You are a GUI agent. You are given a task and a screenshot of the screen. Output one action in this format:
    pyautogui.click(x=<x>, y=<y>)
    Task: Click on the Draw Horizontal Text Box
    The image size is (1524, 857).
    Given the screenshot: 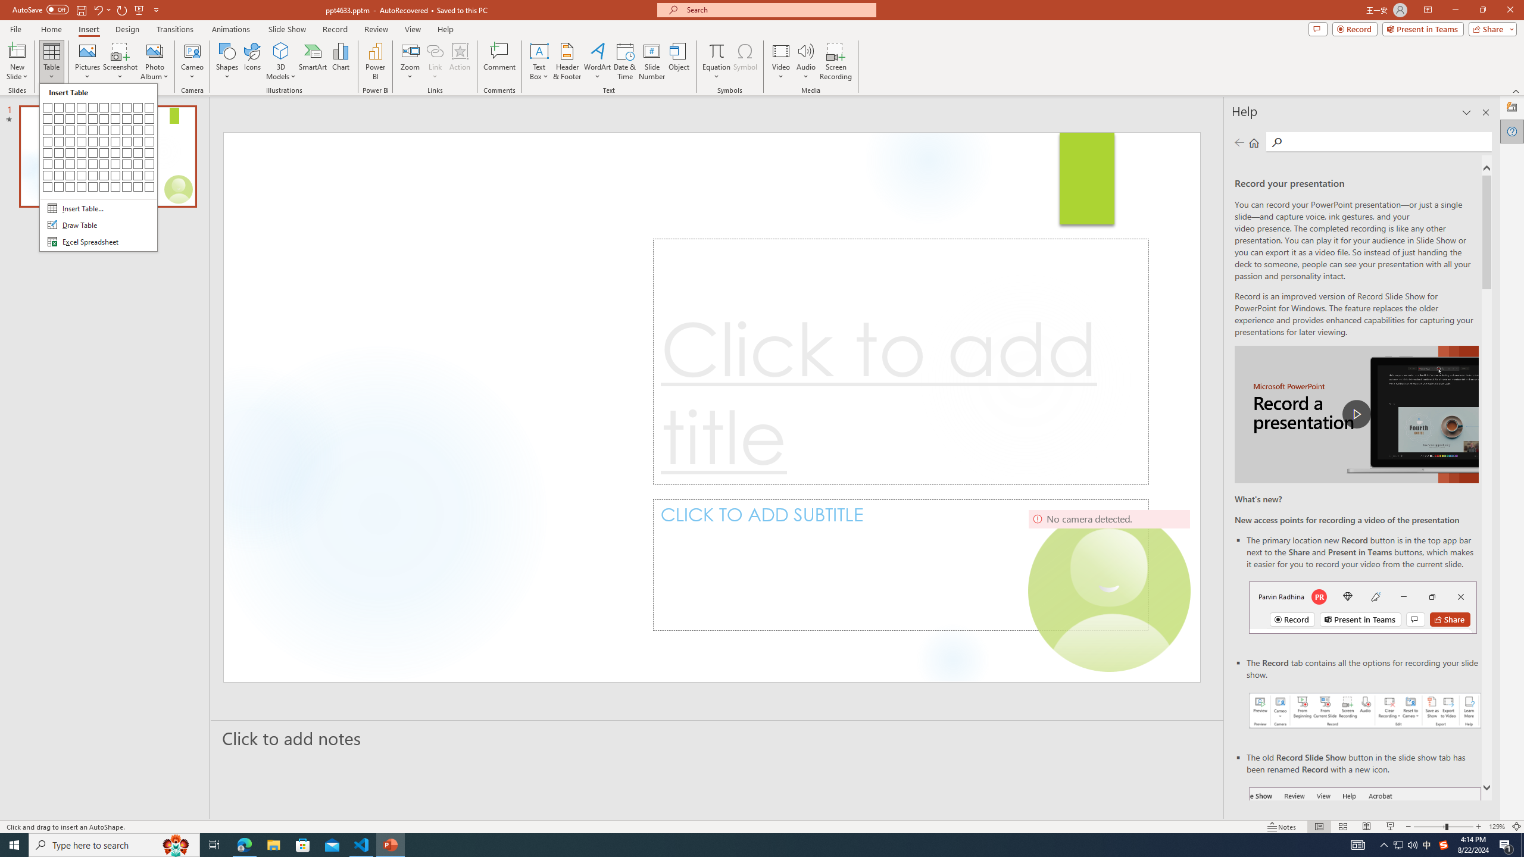 What is the action you would take?
    pyautogui.click(x=539, y=51)
    